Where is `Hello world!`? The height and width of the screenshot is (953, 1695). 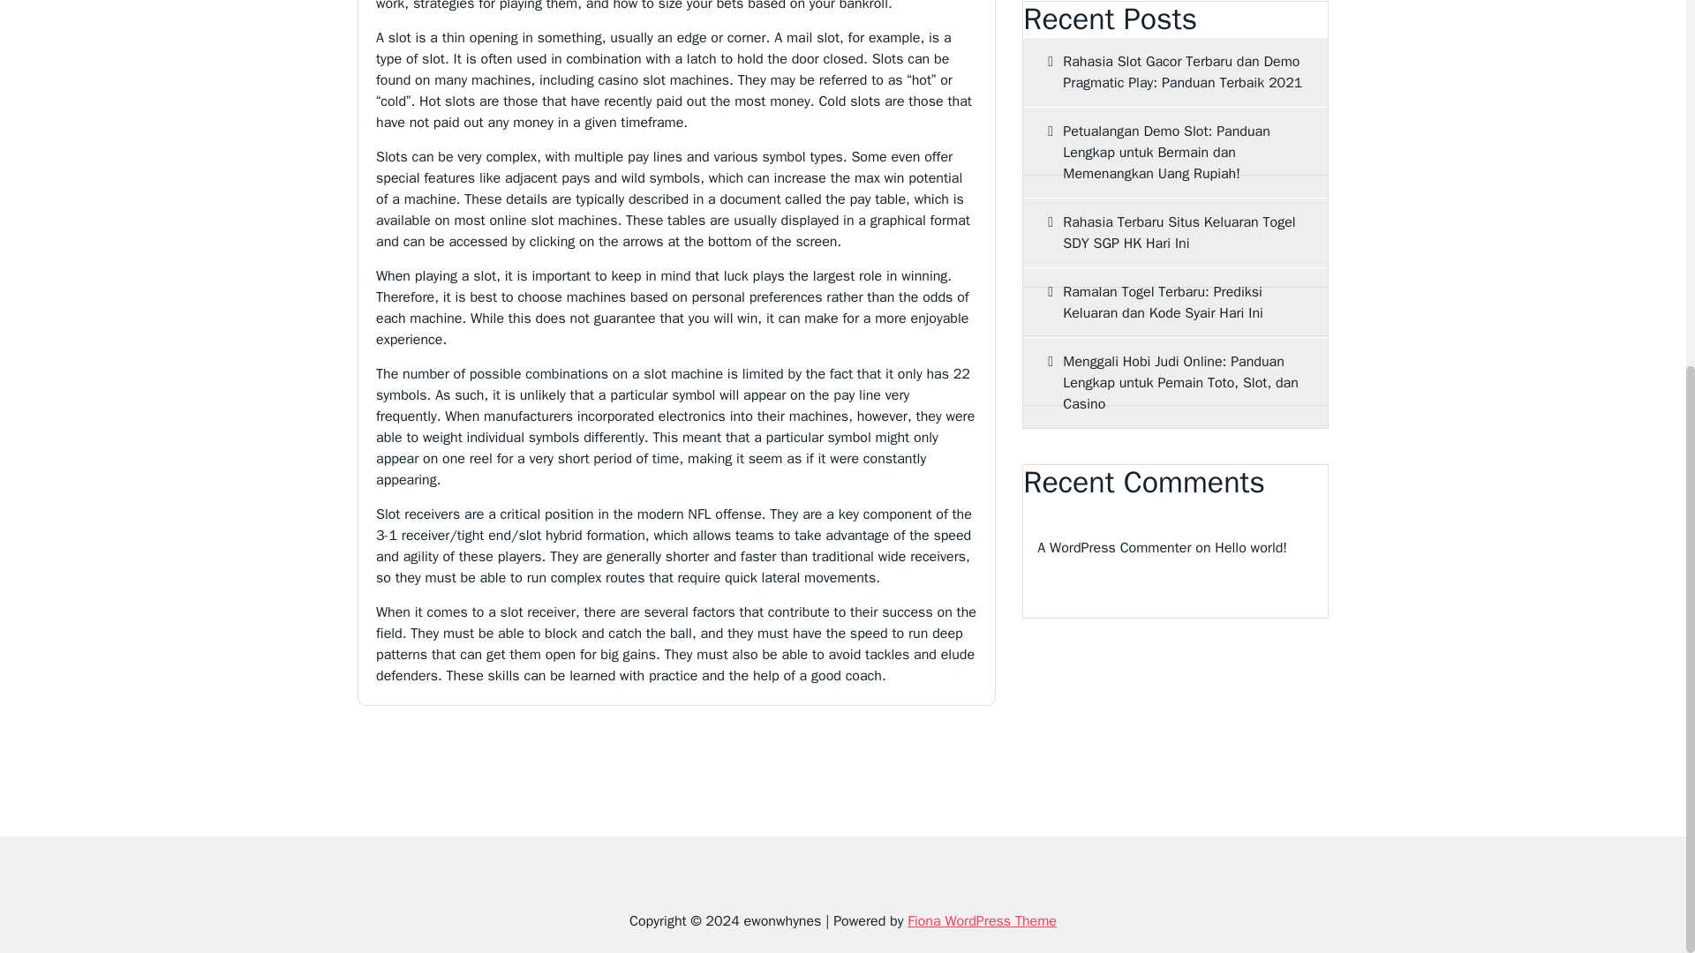
Hello world! is located at coordinates (1250, 547).